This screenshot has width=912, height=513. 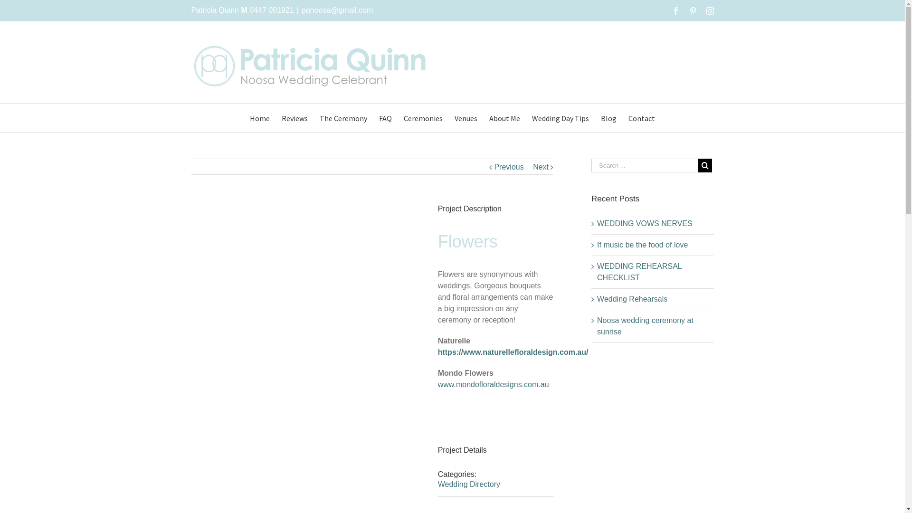 What do you see at coordinates (494, 385) in the screenshot?
I see `www.mondofloraldesigns.com.au` at bounding box center [494, 385].